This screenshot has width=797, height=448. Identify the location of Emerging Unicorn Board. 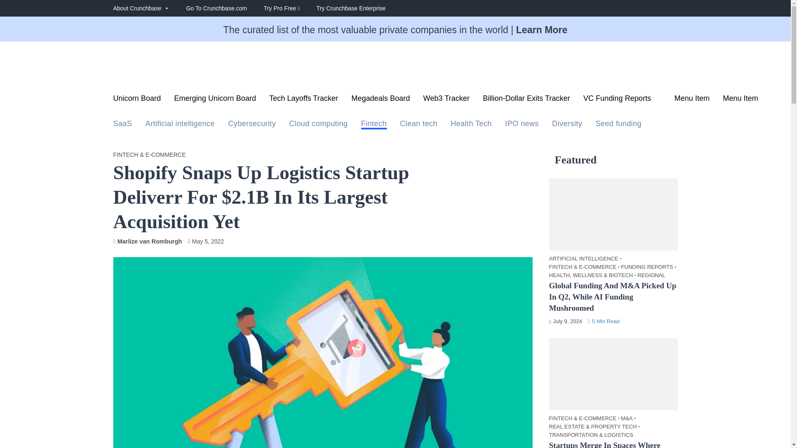
(215, 100).